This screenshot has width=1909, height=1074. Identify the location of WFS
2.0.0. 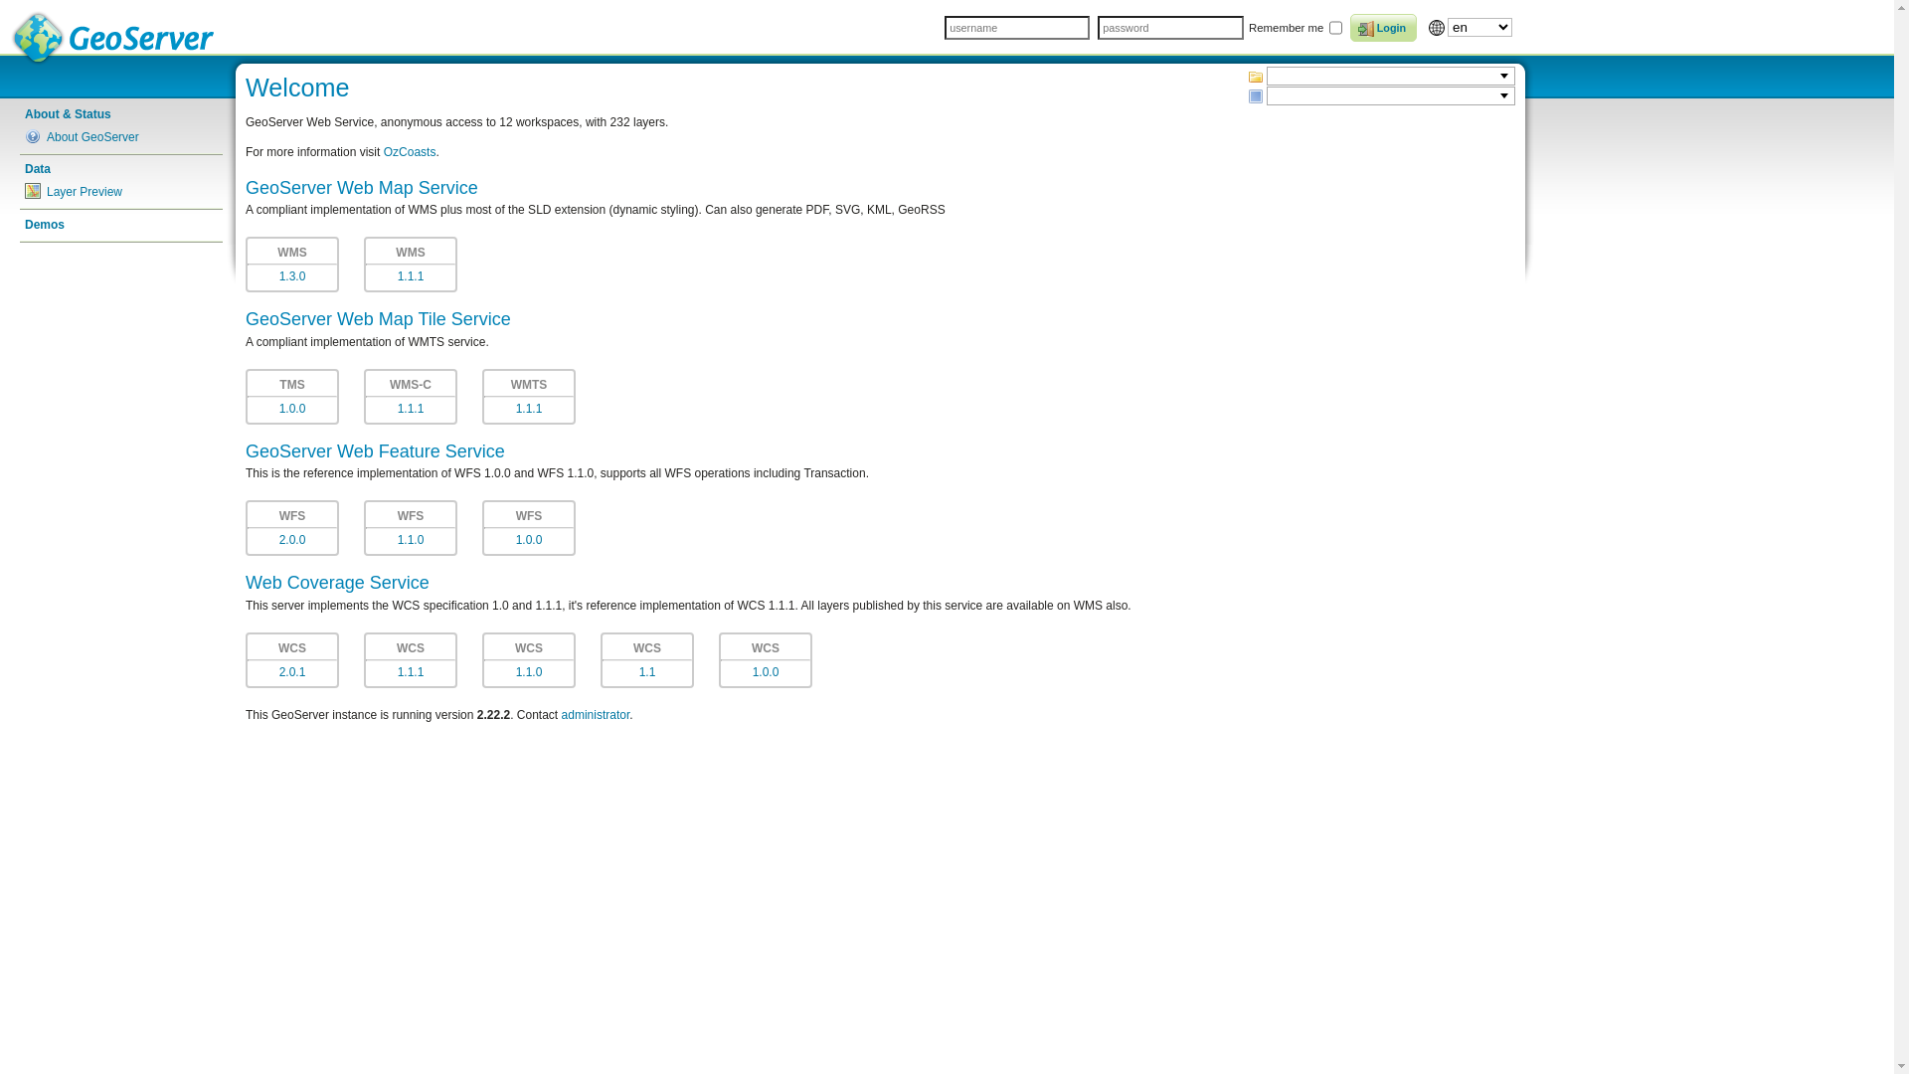
(292, 528).